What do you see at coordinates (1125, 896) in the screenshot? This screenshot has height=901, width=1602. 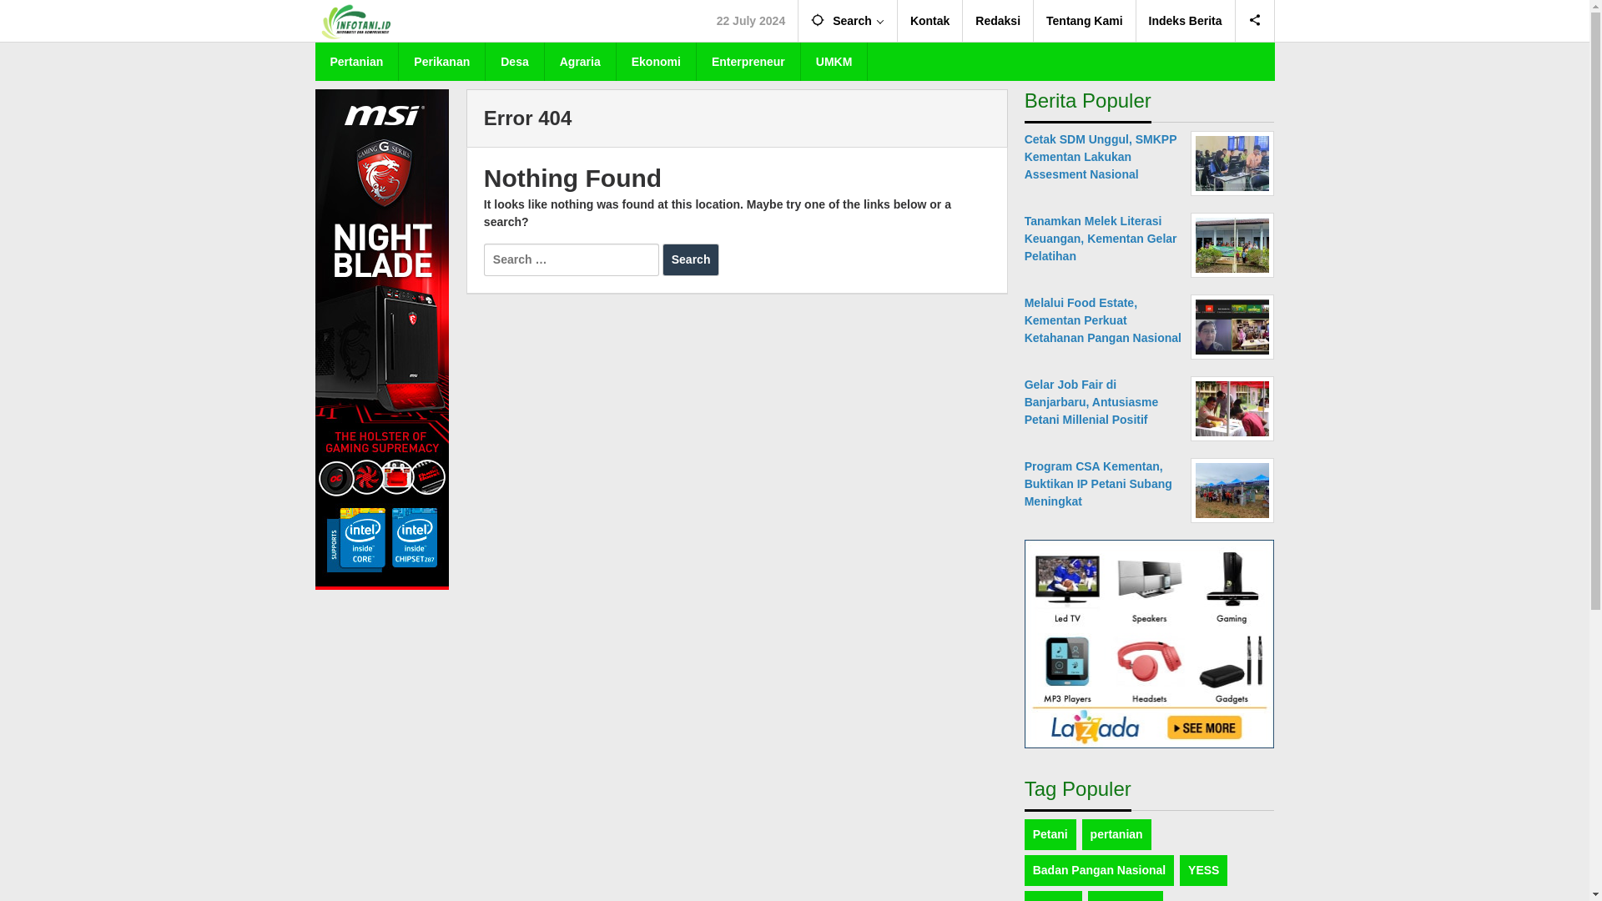 I see `BPPSDMP` at bounding box center [1125, 896].